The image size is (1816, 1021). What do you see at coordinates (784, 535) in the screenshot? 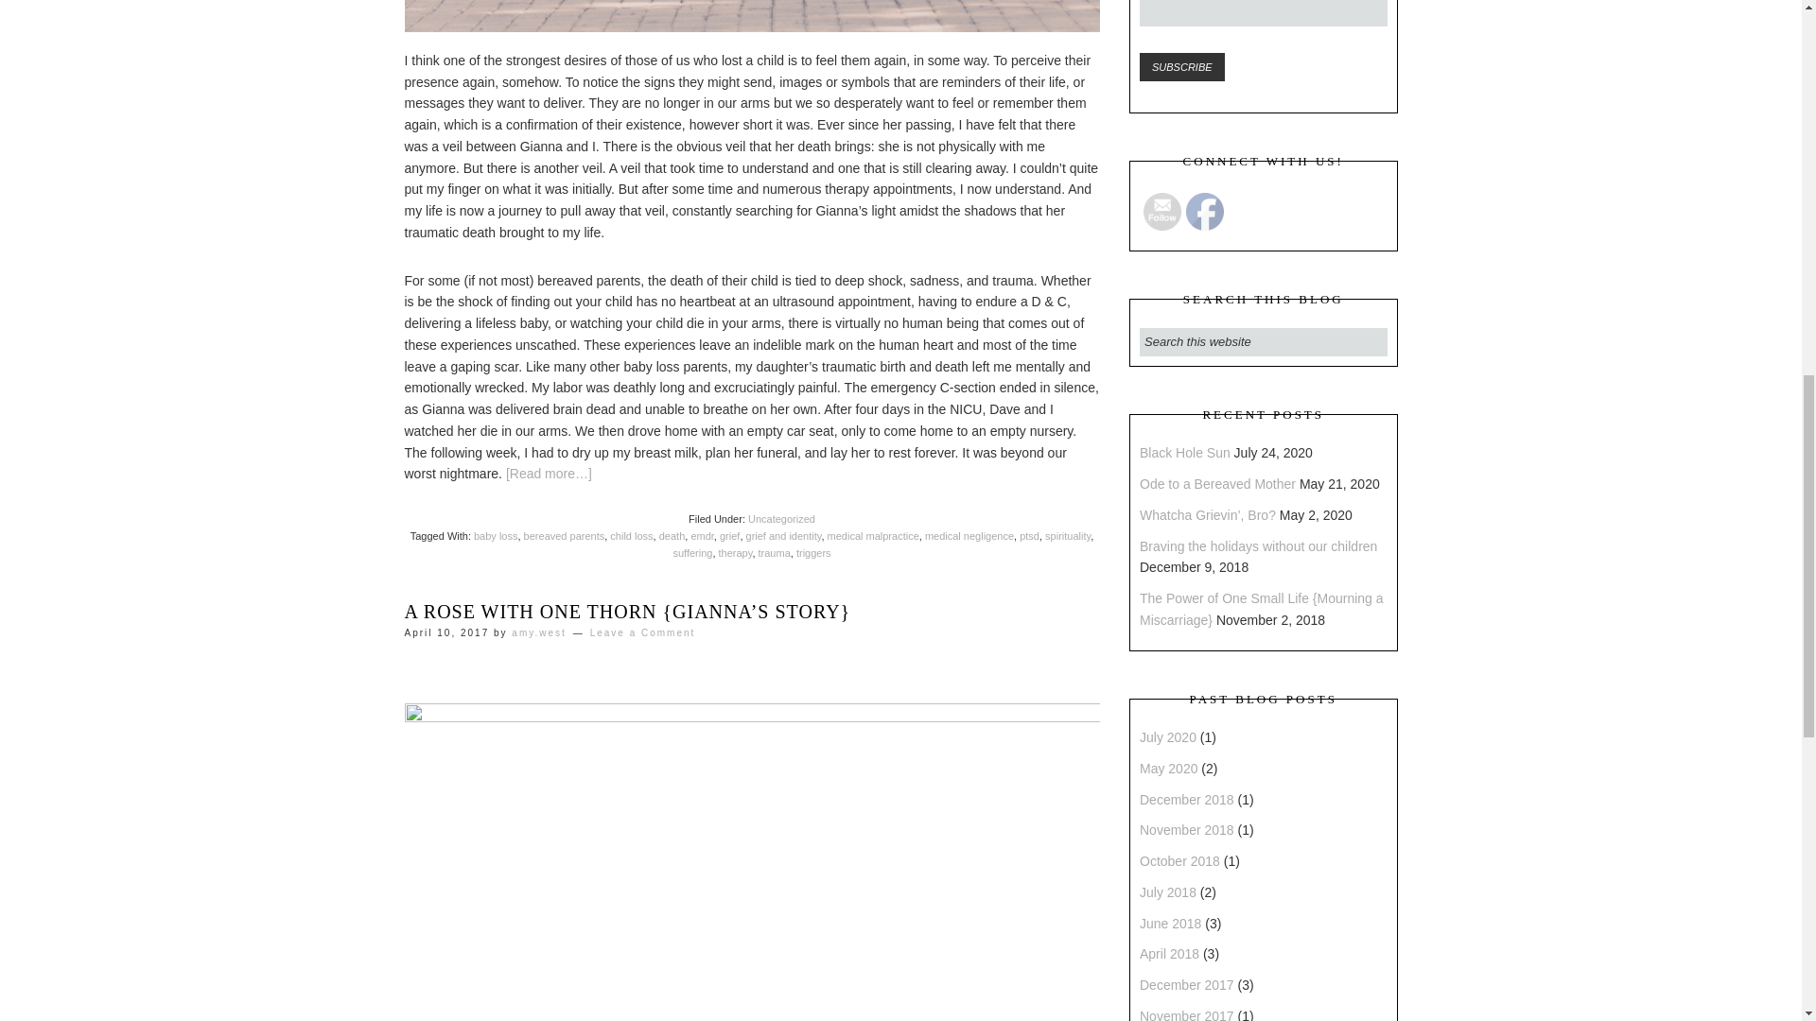
I see `grief and identity` at bounding box center [784, 535].